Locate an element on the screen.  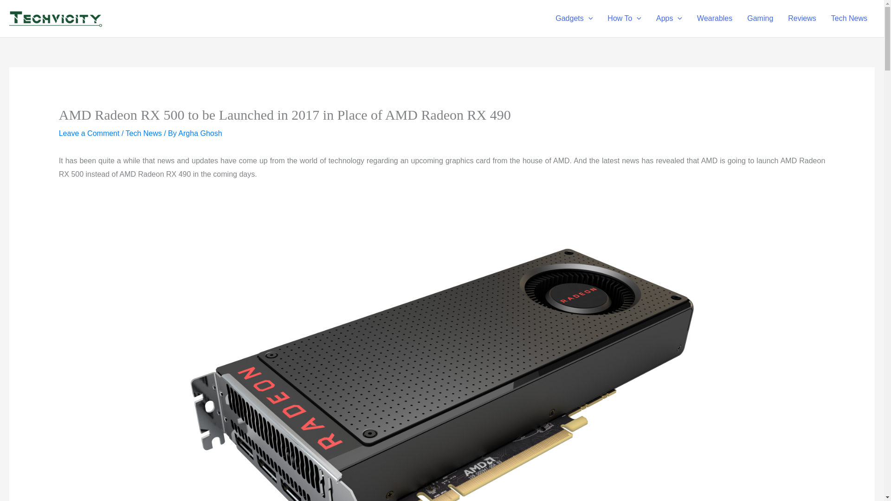
How To is located at coordinates (624, 19).